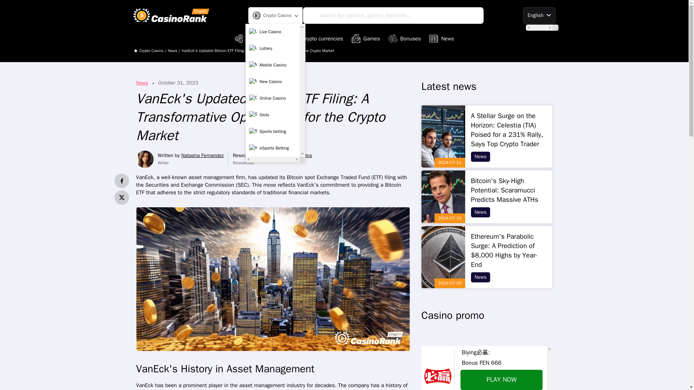  Describe the element at coordinates (366, 38) in the screenshot. I see `Games` at that location.